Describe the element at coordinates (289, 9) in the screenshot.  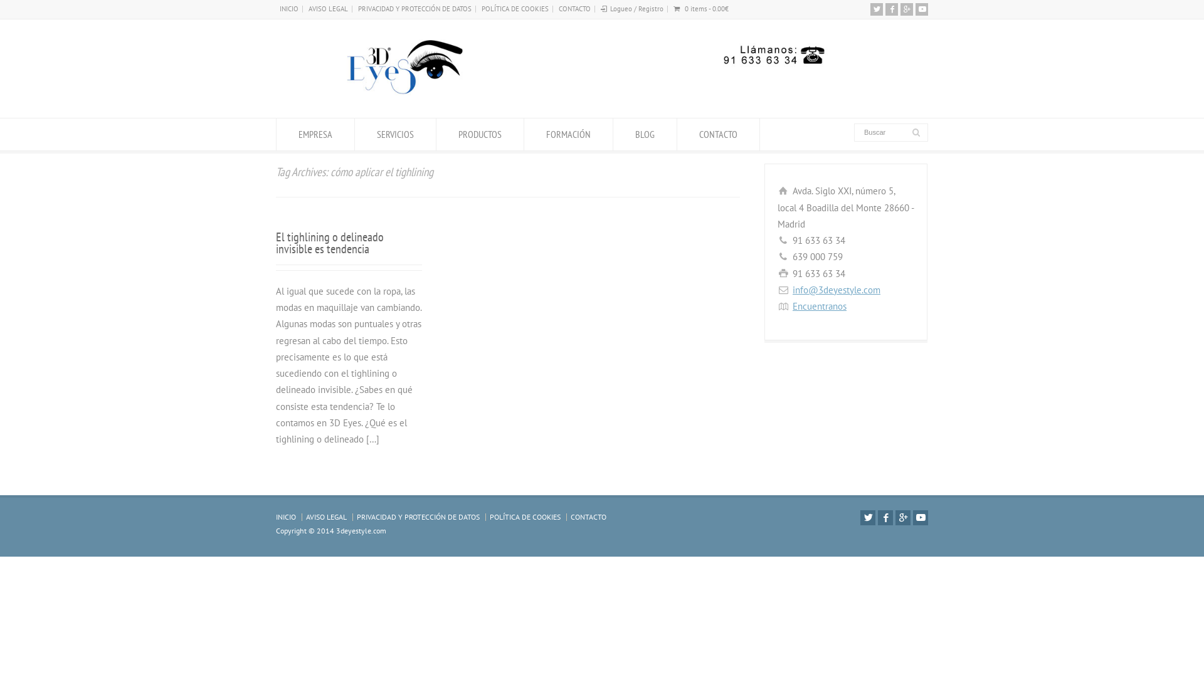
I see `INICIO` at that location.